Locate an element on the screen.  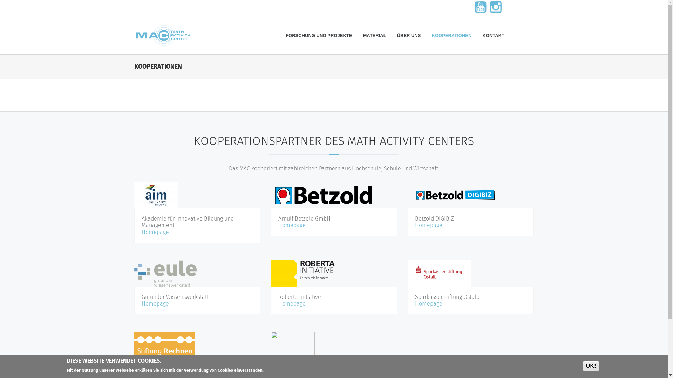
Homepage is located at coordinates (429, 225).